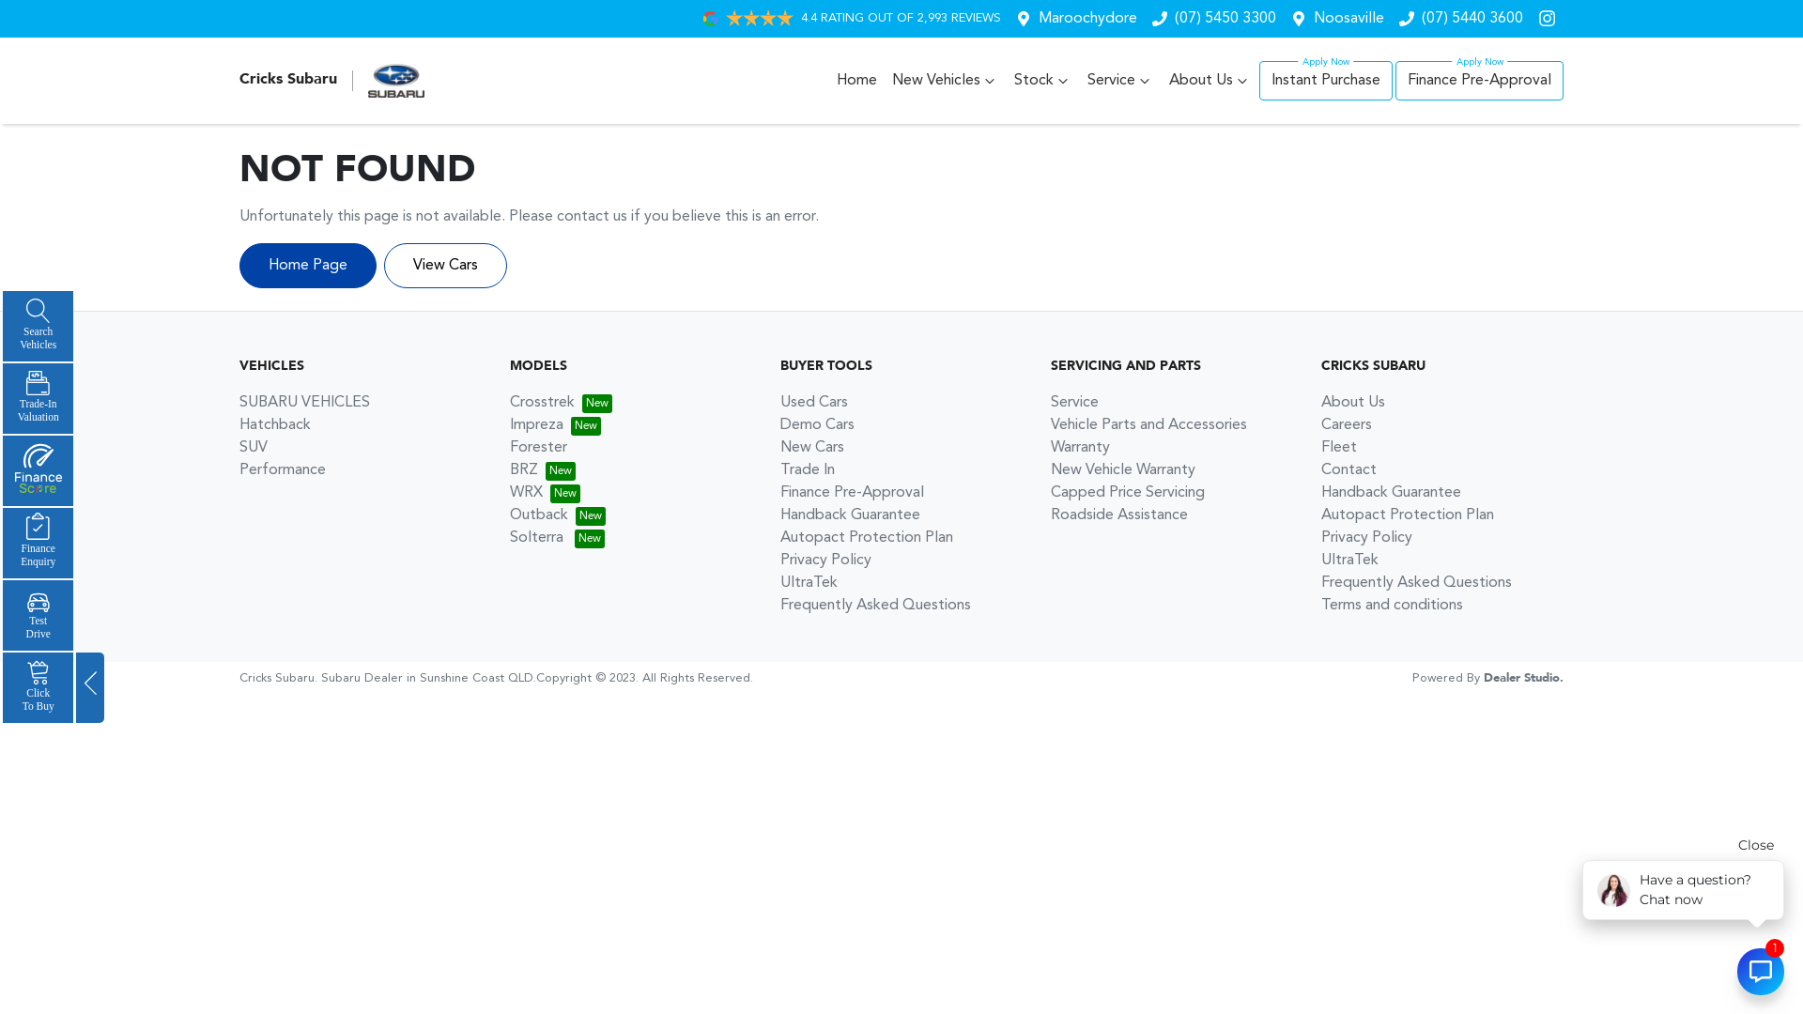 This screenshot has width=1803, height=1014. Describe the element at coordinates (38, 326) in the screenshot. I see `Search
Vehicles` at that location.